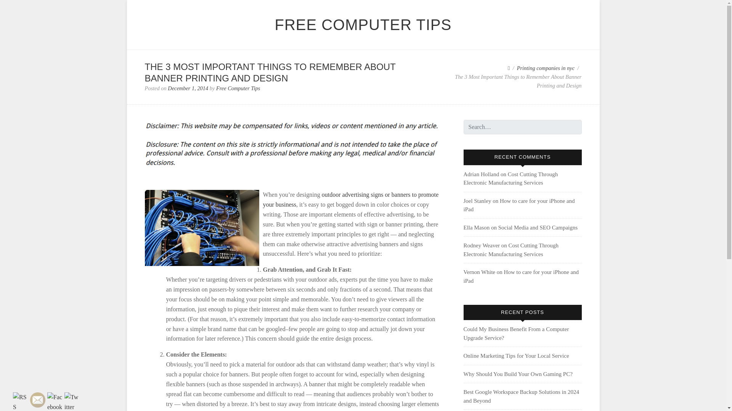 The image size is (732, 411). Describe the element at coordinates (351, 199) in the screenshot. I see `Title` at that location.